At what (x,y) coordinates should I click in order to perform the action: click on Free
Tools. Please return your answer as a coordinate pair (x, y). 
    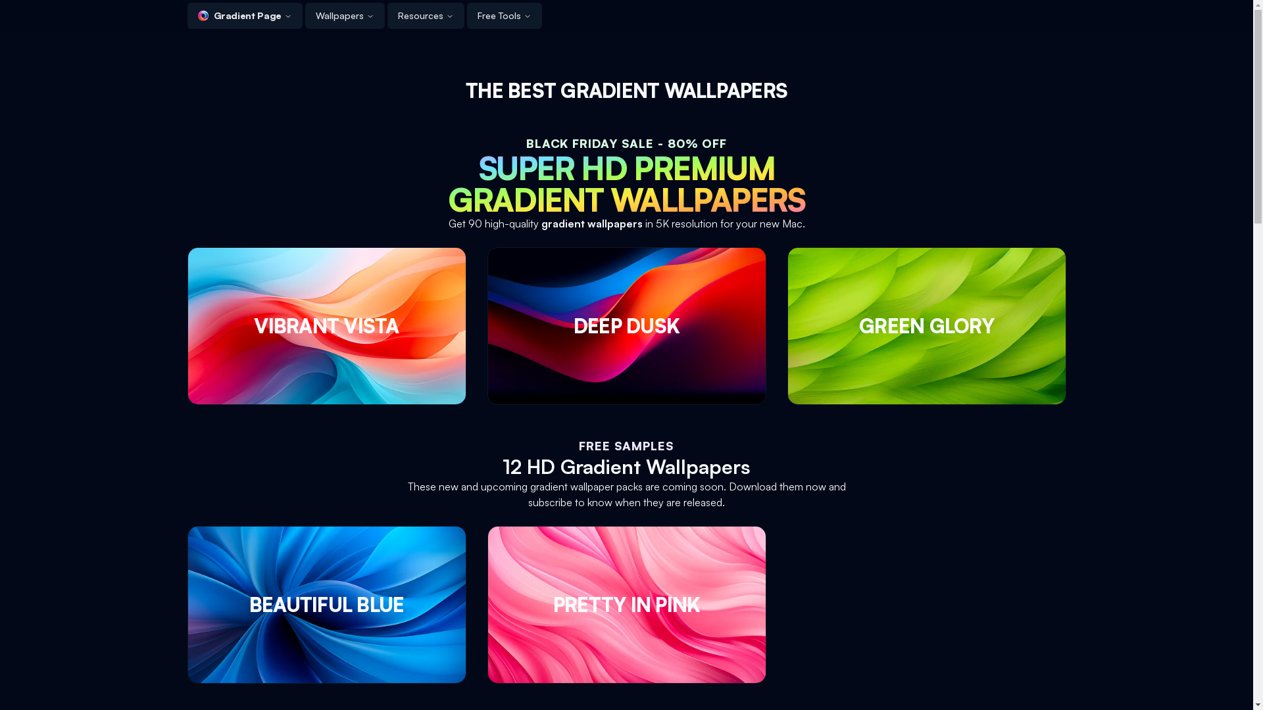
    Looking at the image, I should click on (505, 16).